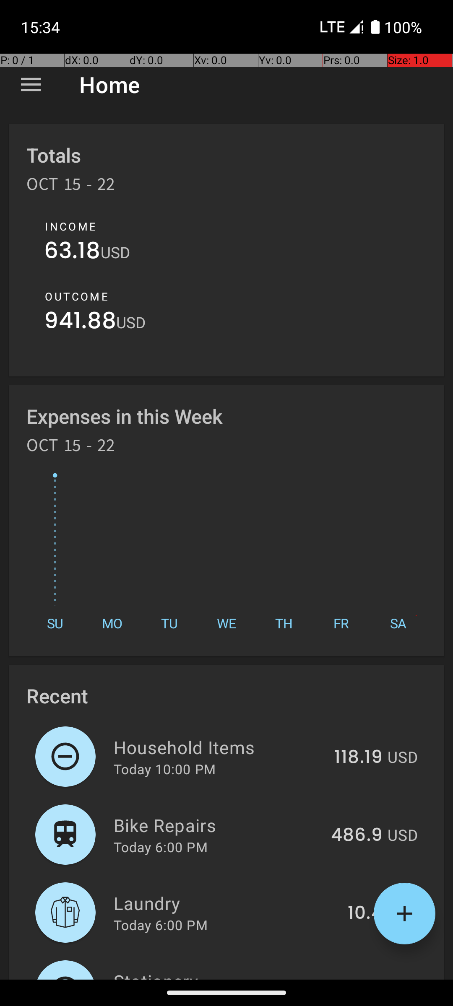  Describe the element at coordinates (219, 747) in the screenshot. I see `Household Items` at that location.